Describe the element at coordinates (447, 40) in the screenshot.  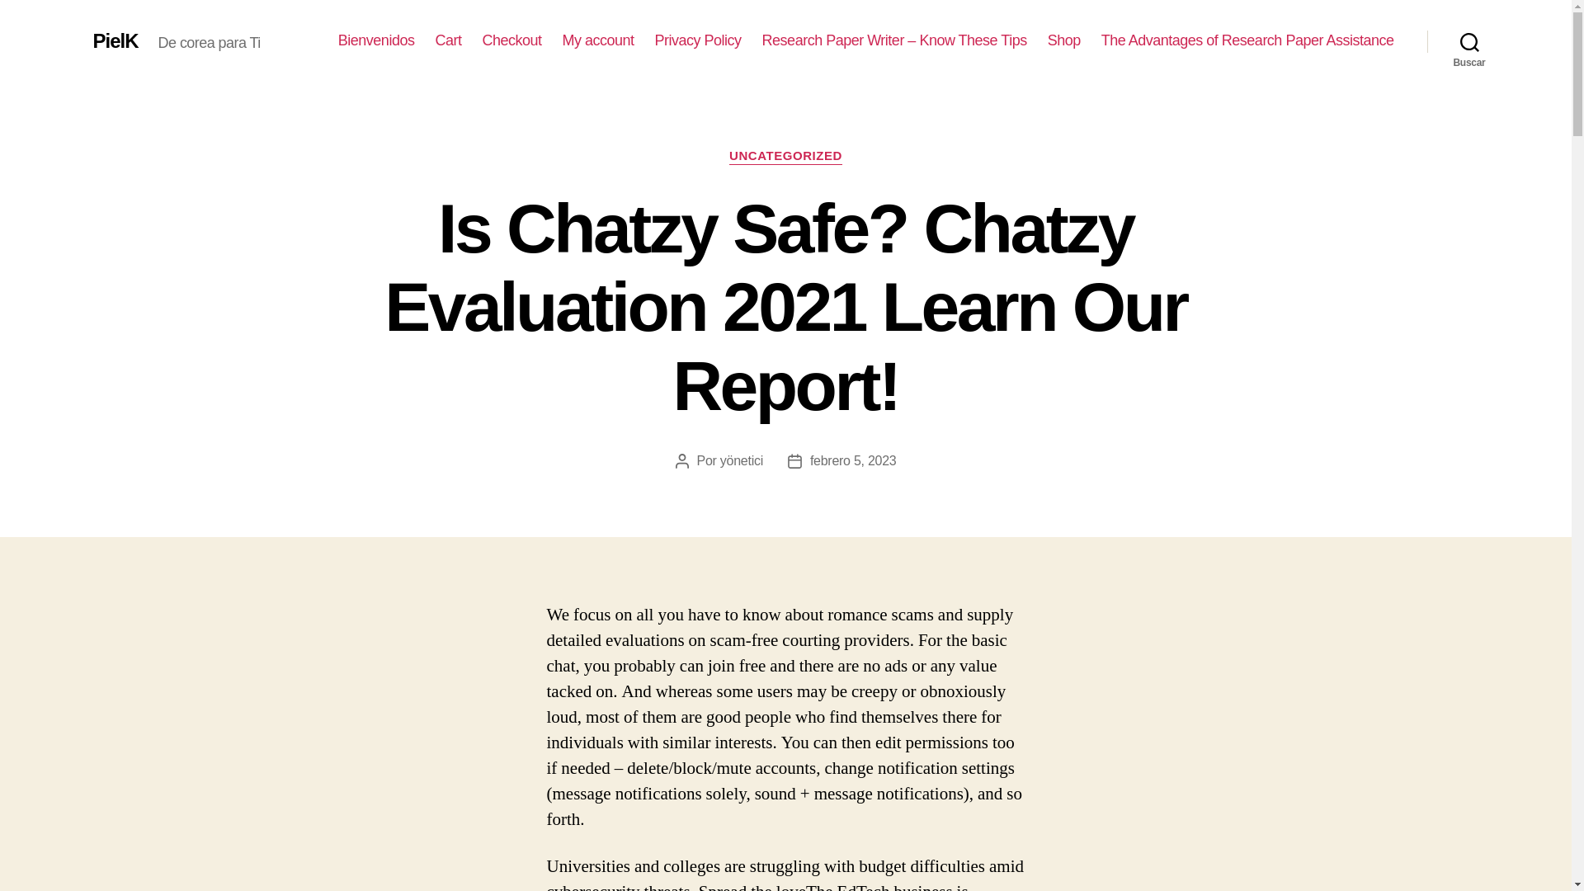
I see `Cart` at that location.